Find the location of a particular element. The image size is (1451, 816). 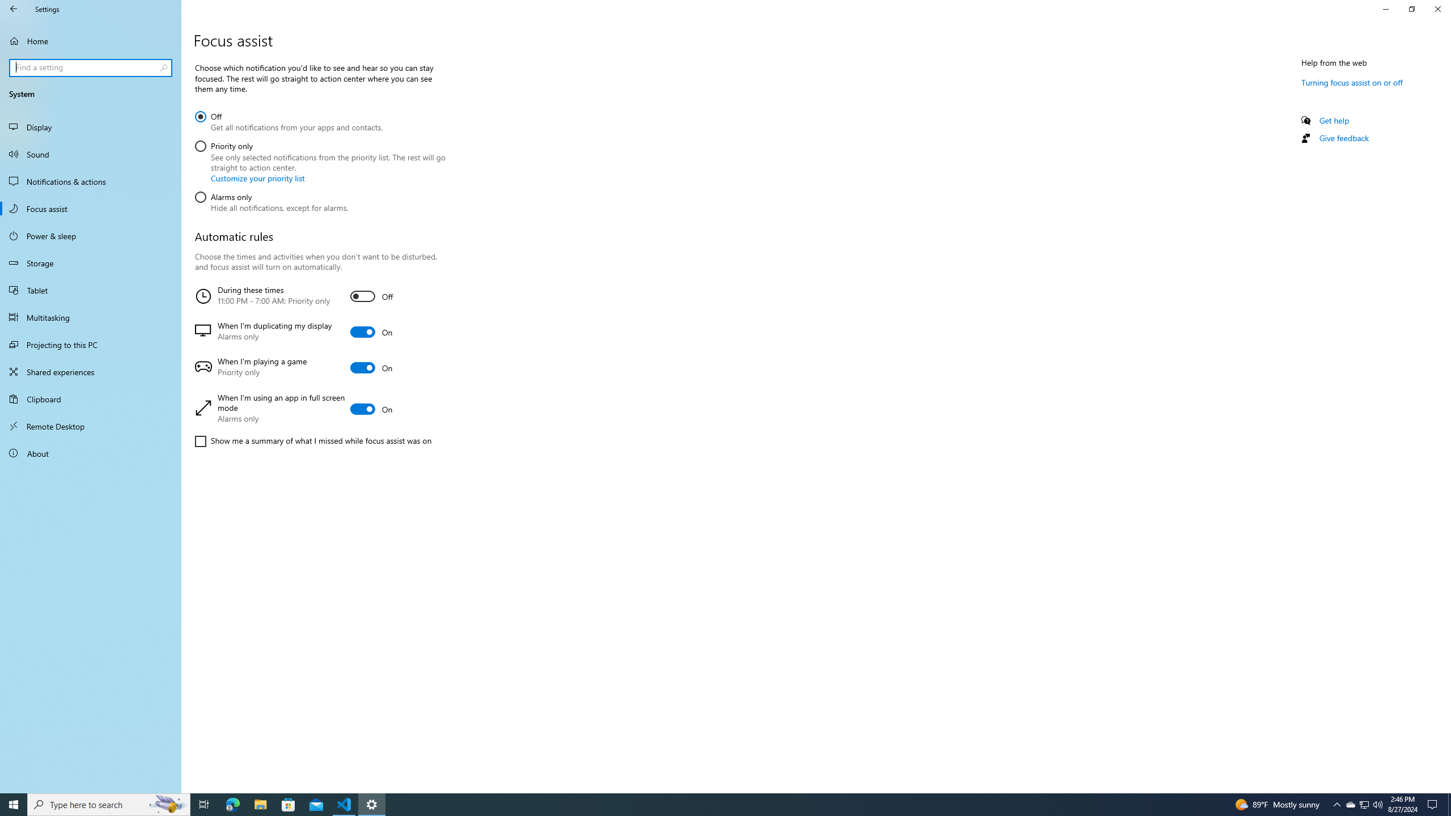

When I'm playing a game is located at coordinates (319, 368).